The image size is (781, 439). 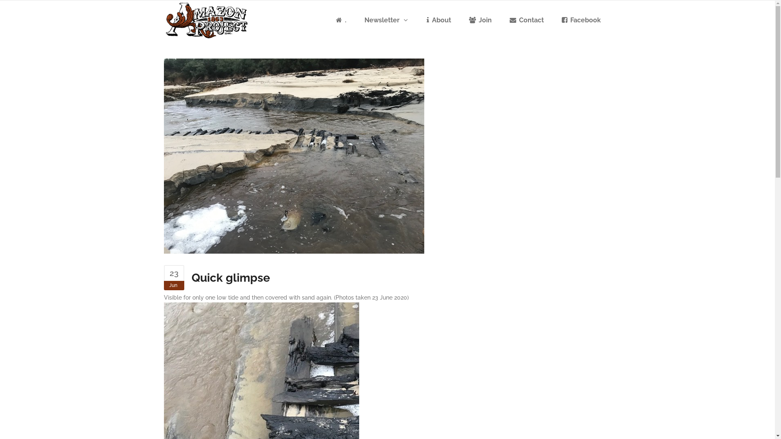 What do you see at coordinates (526, 20) in the screenshot?
I see `Contact` at bounding box center [526, 20].